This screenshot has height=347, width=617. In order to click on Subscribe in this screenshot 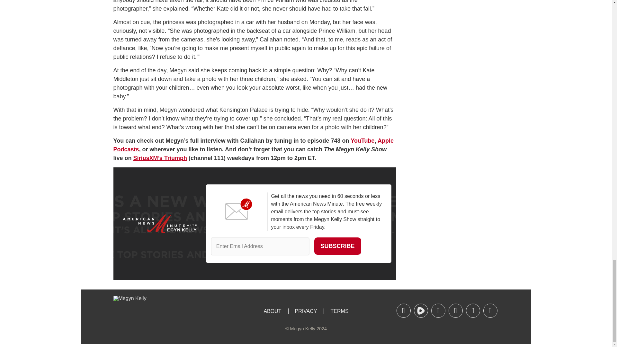, I will do `click(337, 246)`.